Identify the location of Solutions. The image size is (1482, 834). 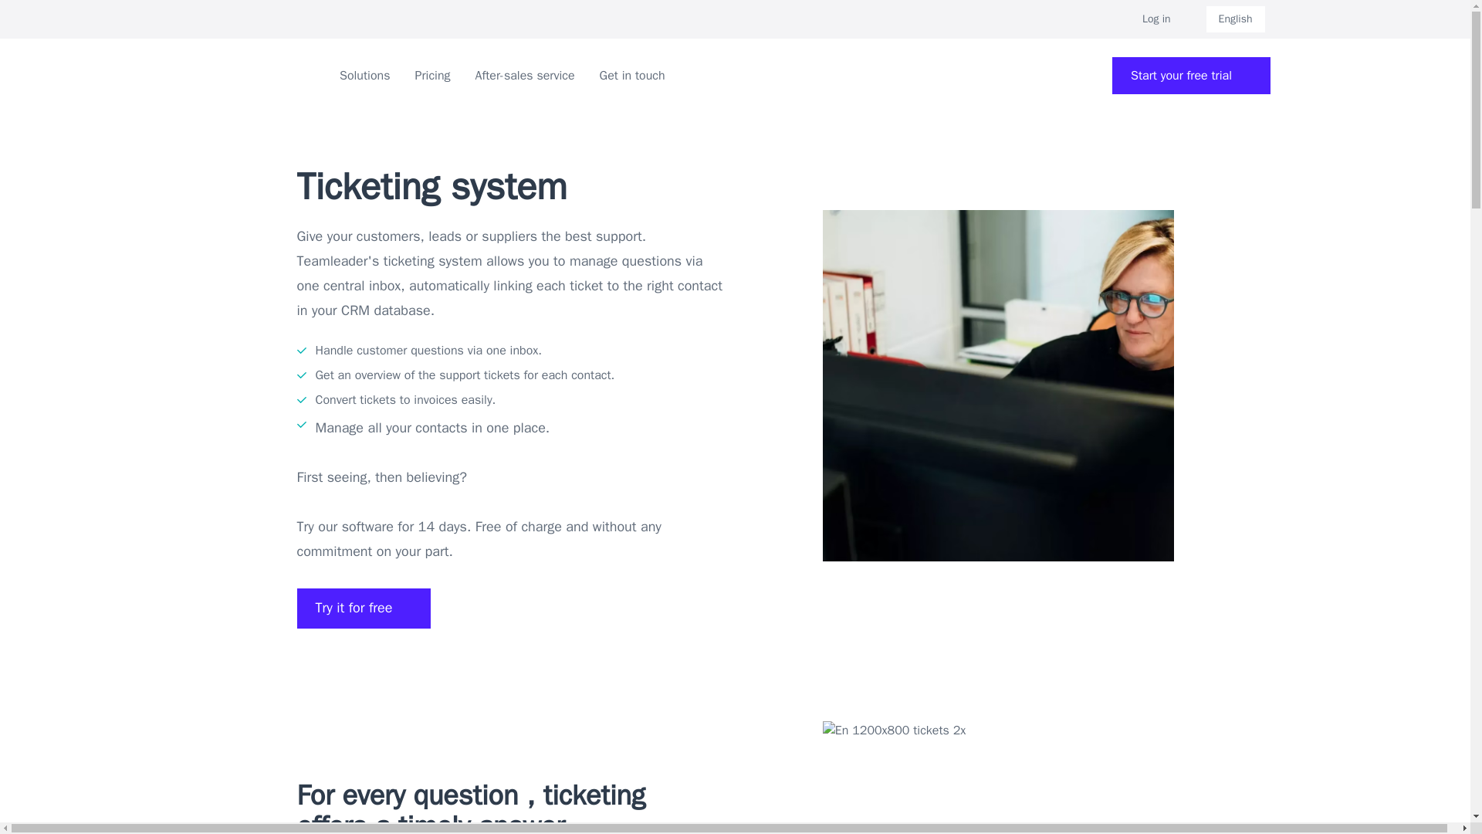
(364, 76).